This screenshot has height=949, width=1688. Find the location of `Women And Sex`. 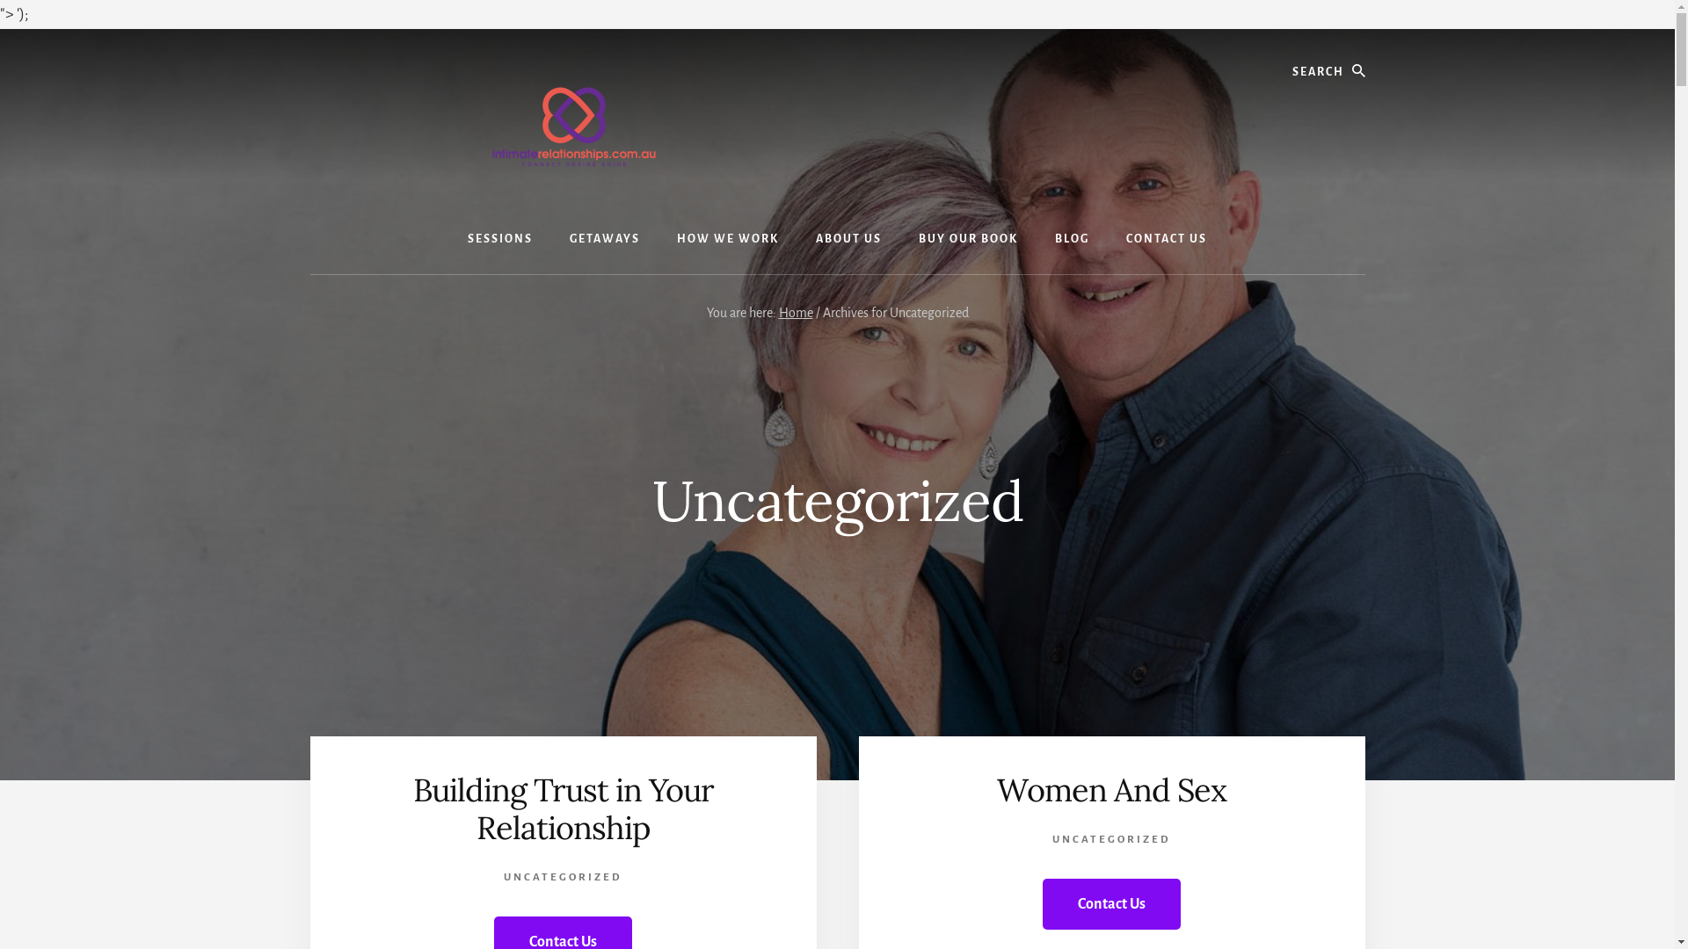

Women And Sex is located at coordinates (1111, 790).